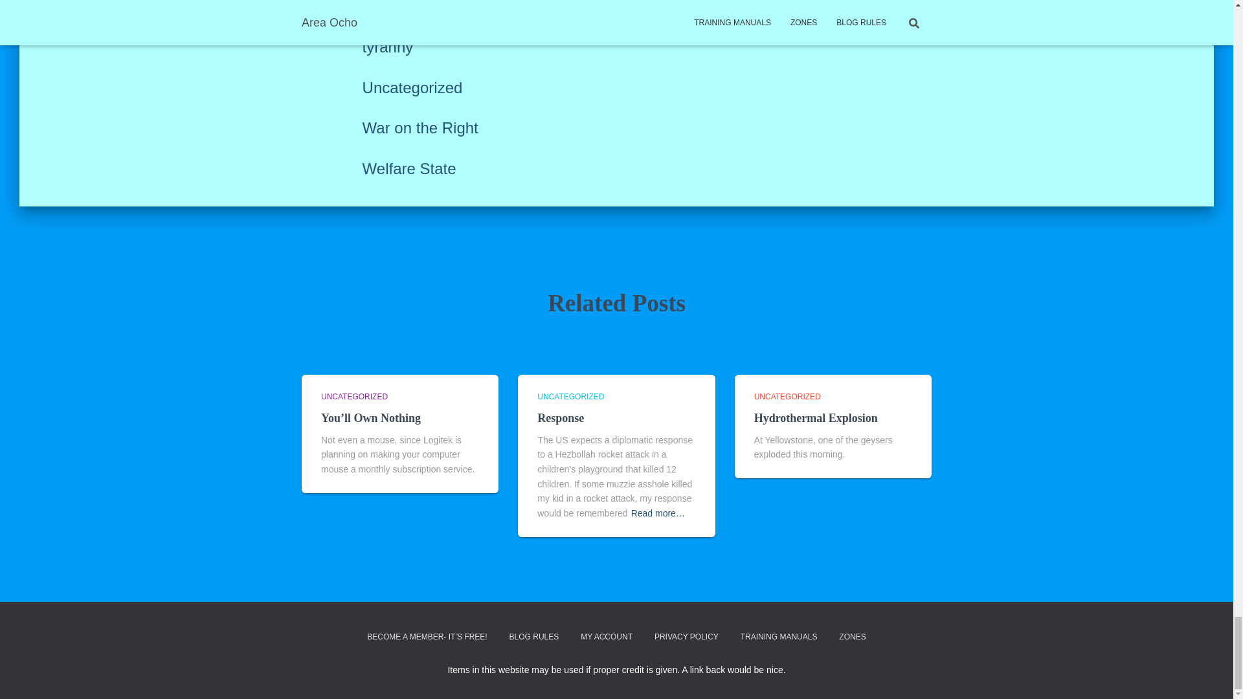  What do you see at coordinates (354, 396) in the screenshot?
I see `View all posts in Uncategorized` at bounding box center [354, 396].